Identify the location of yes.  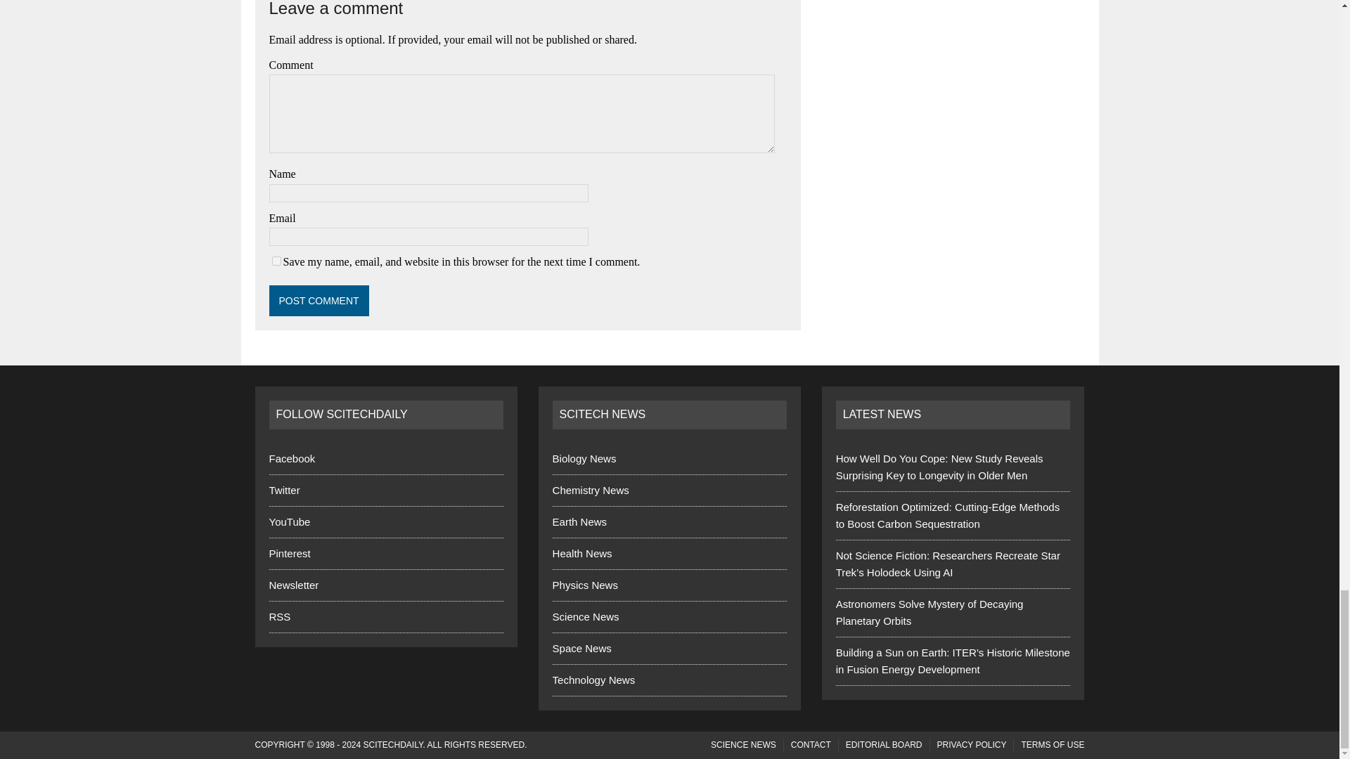
(276, 261).